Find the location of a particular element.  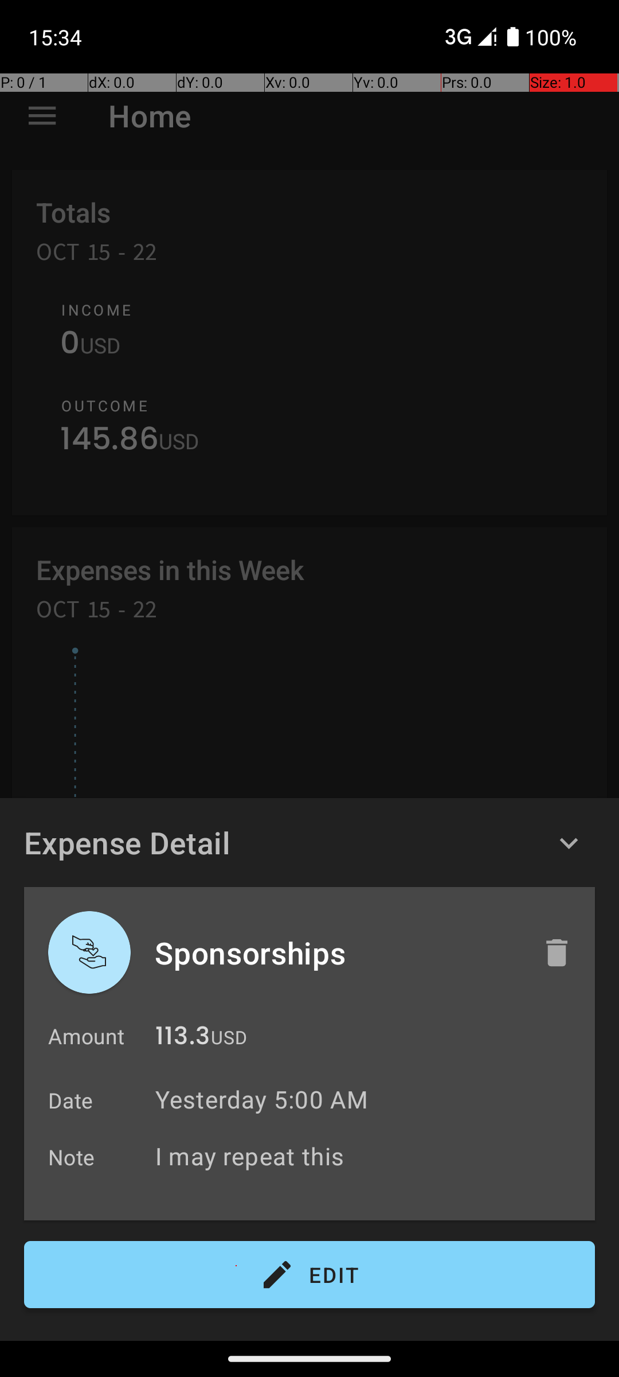

Amount is located at coordinates (86, 1036).